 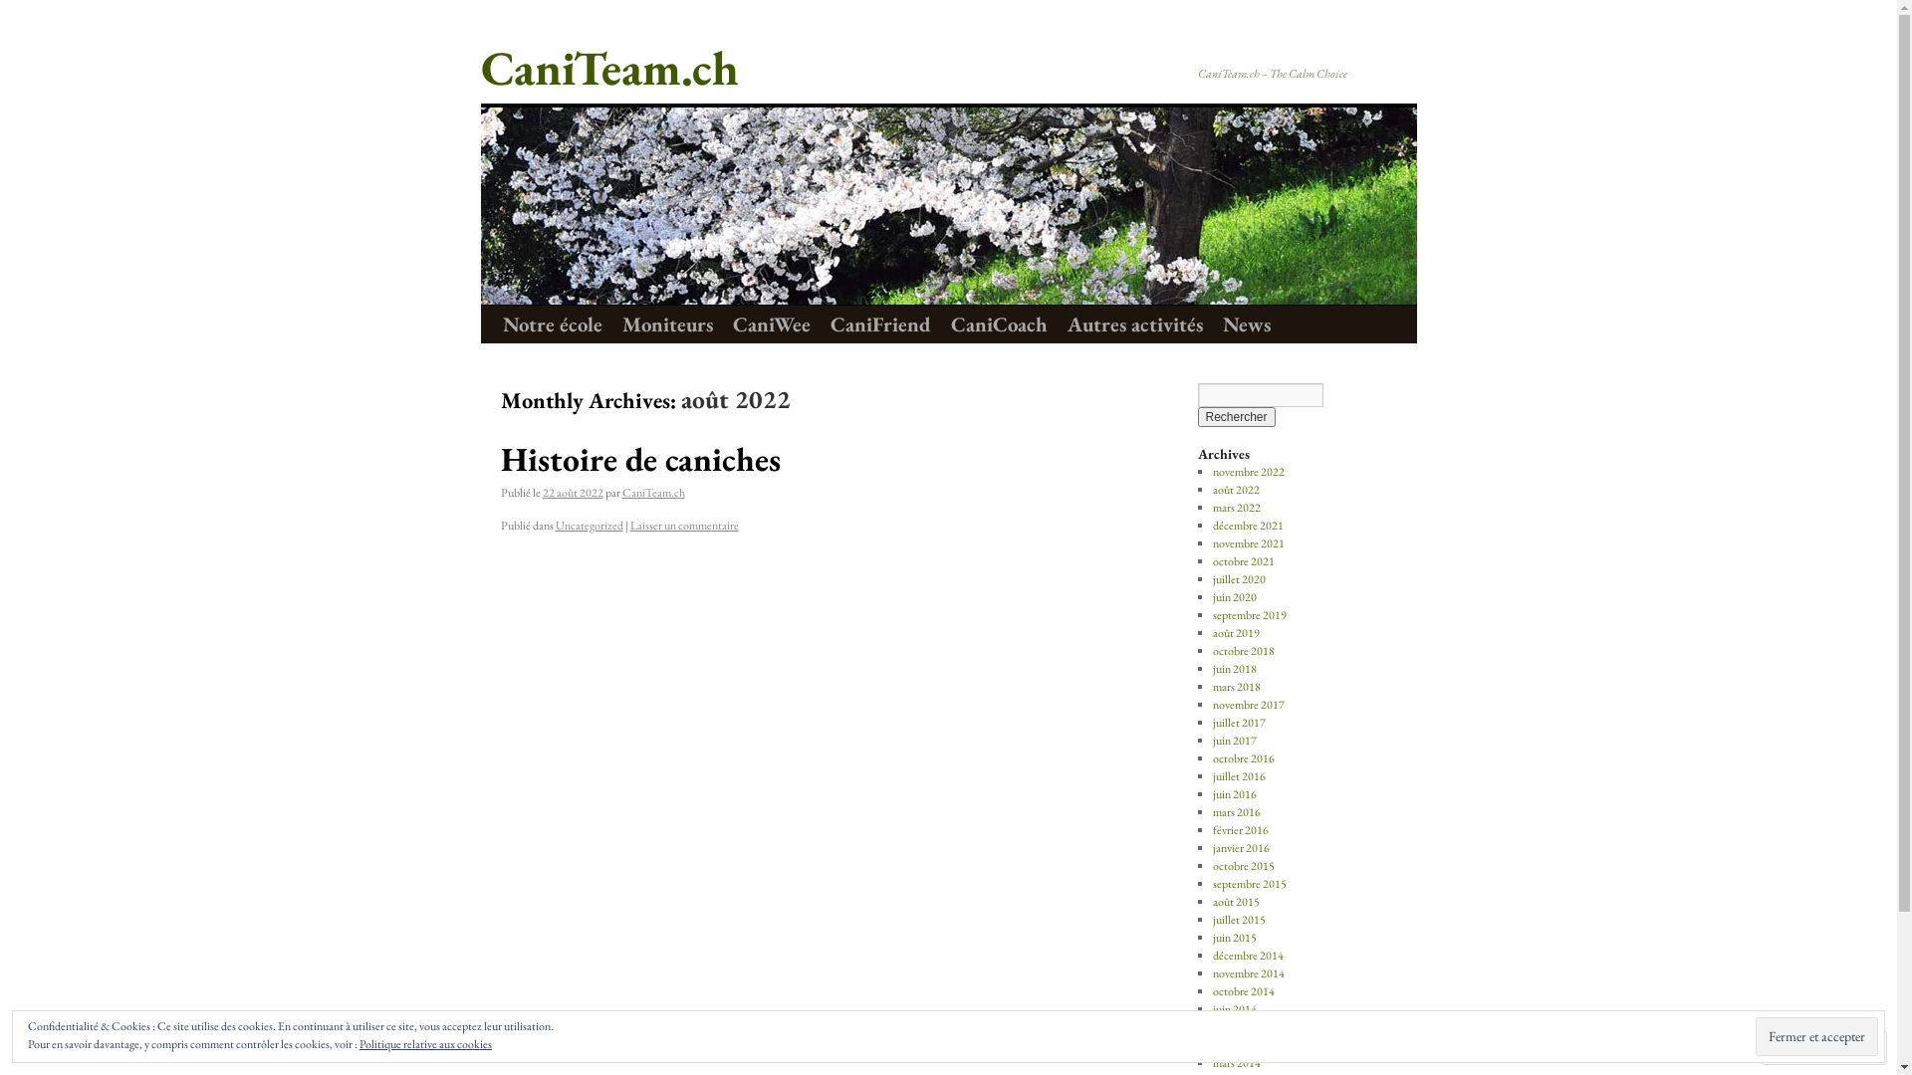 I want to click on CaniTeam.ch, so click(x=609, y=68).